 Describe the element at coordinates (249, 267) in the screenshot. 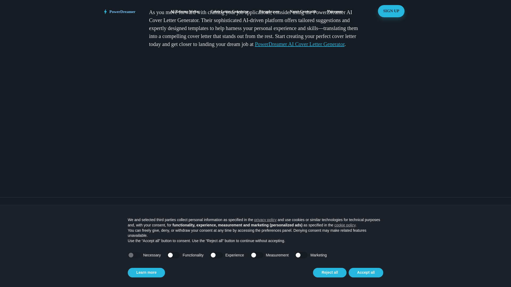

I see `SEO Writer` at that location.